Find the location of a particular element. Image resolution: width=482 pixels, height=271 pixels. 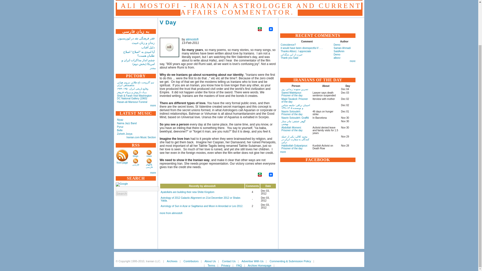

Zohreh Jooya is located at coordinates (125, 134).